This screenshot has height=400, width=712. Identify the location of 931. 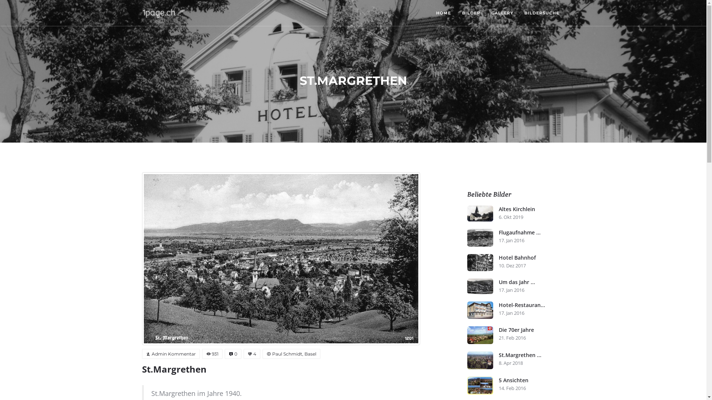
(212, 354).